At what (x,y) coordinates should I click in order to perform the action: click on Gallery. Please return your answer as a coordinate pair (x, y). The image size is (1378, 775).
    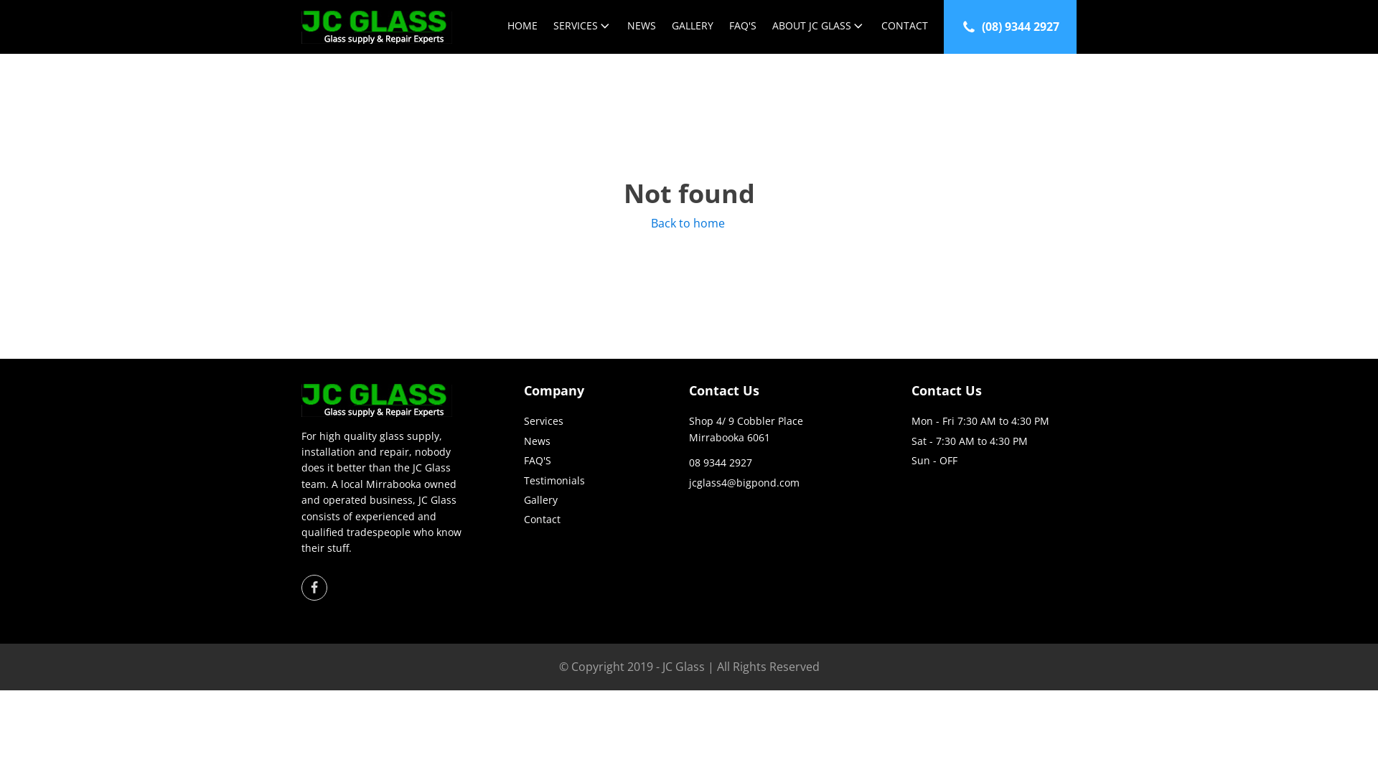
    Looking at the image, I should click on (541, 500).